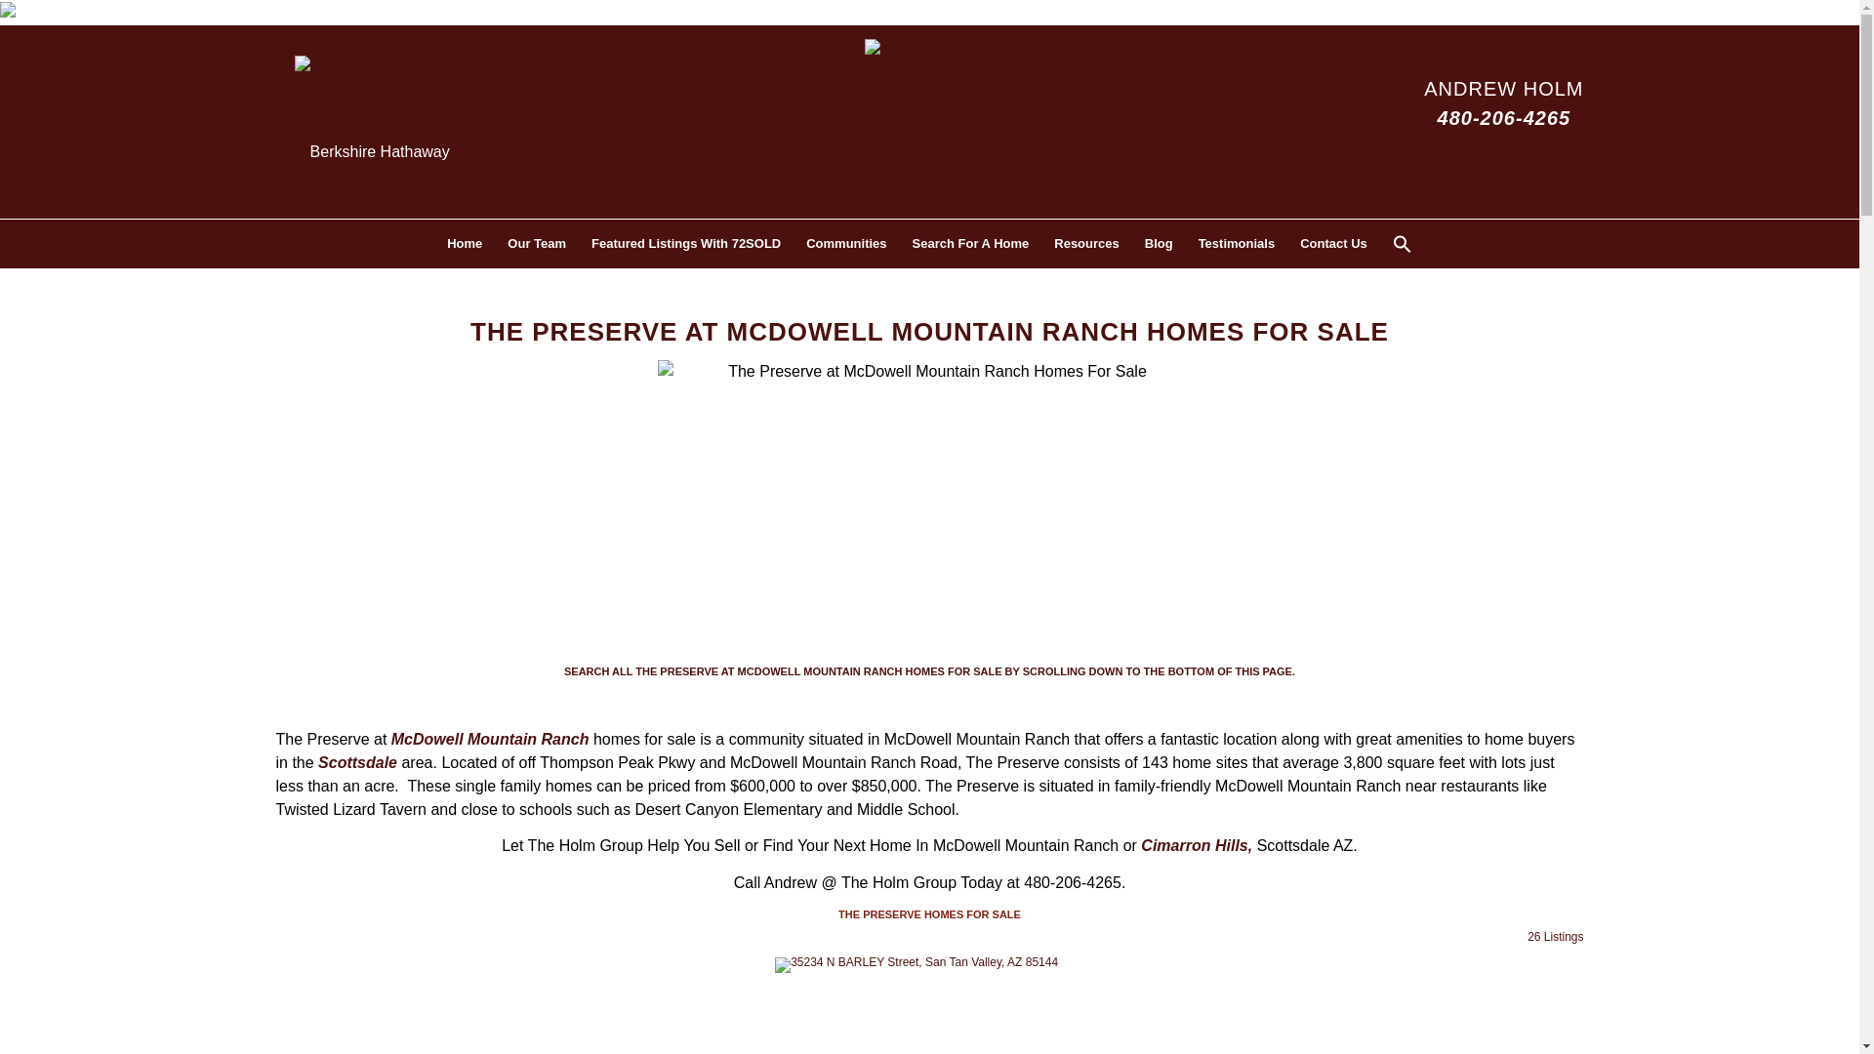 This screenshot has height=1054, width=1874. What do you see at coordinates (685, 244) in the screenshot?
I see `Featured Listings With 72SOLD` at bounding box center [685, 244].